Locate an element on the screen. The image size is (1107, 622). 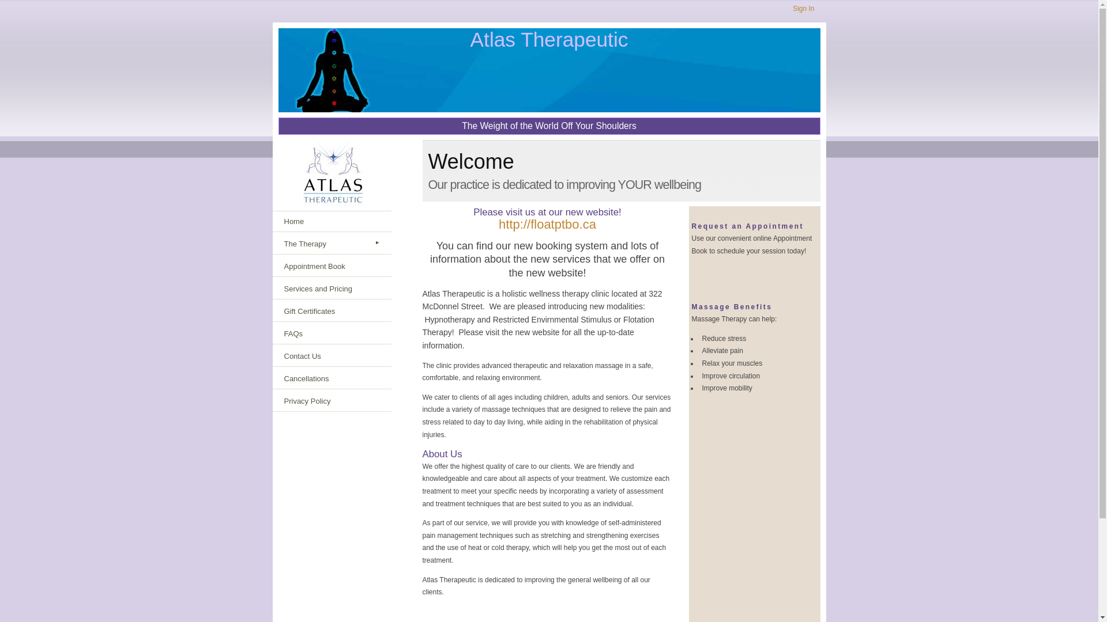
Contact Us is located at coordinates (332, 356).